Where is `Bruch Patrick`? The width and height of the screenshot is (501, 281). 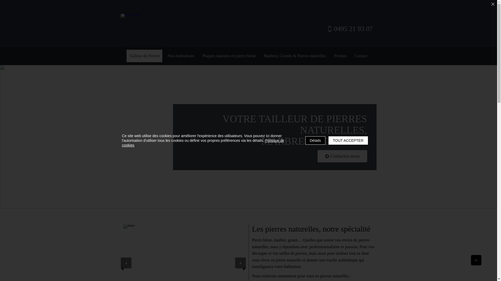
Bruch Patrick is located at coordinates (186, 29).